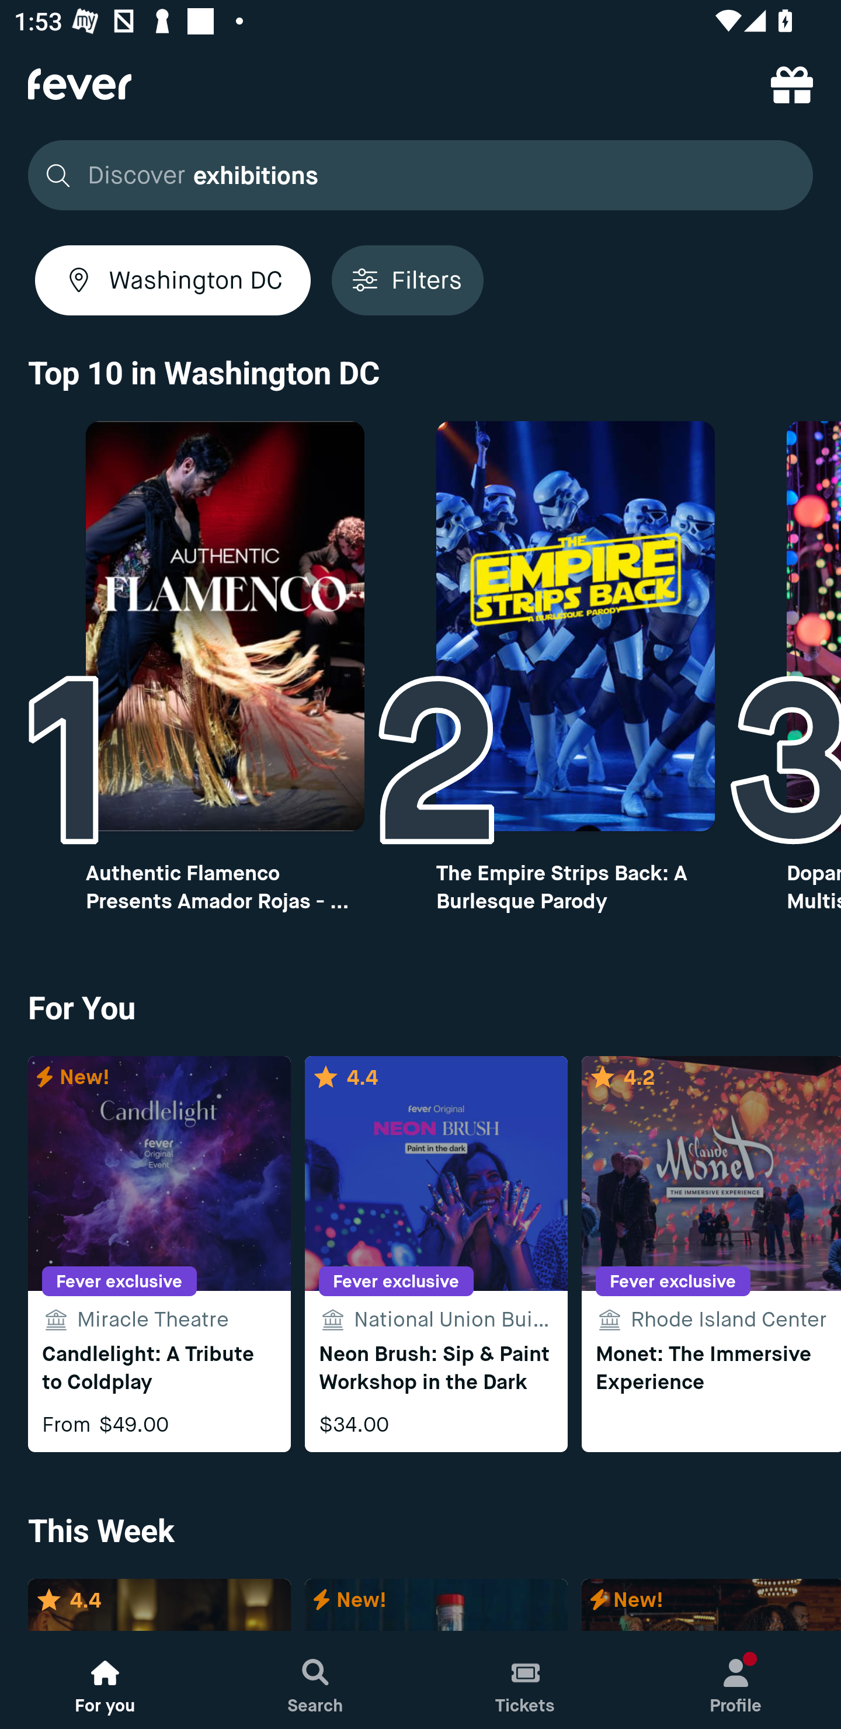 The width and height of the screenshot is (841, 1729). Describe the element at coordinates (315, 1680) in the screenshot. I see `Search` at that location.